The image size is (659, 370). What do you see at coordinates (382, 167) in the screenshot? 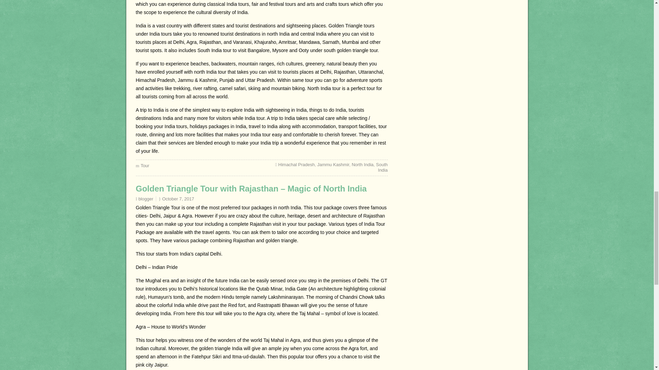
I see `South India` at bounding box center [382, 167].